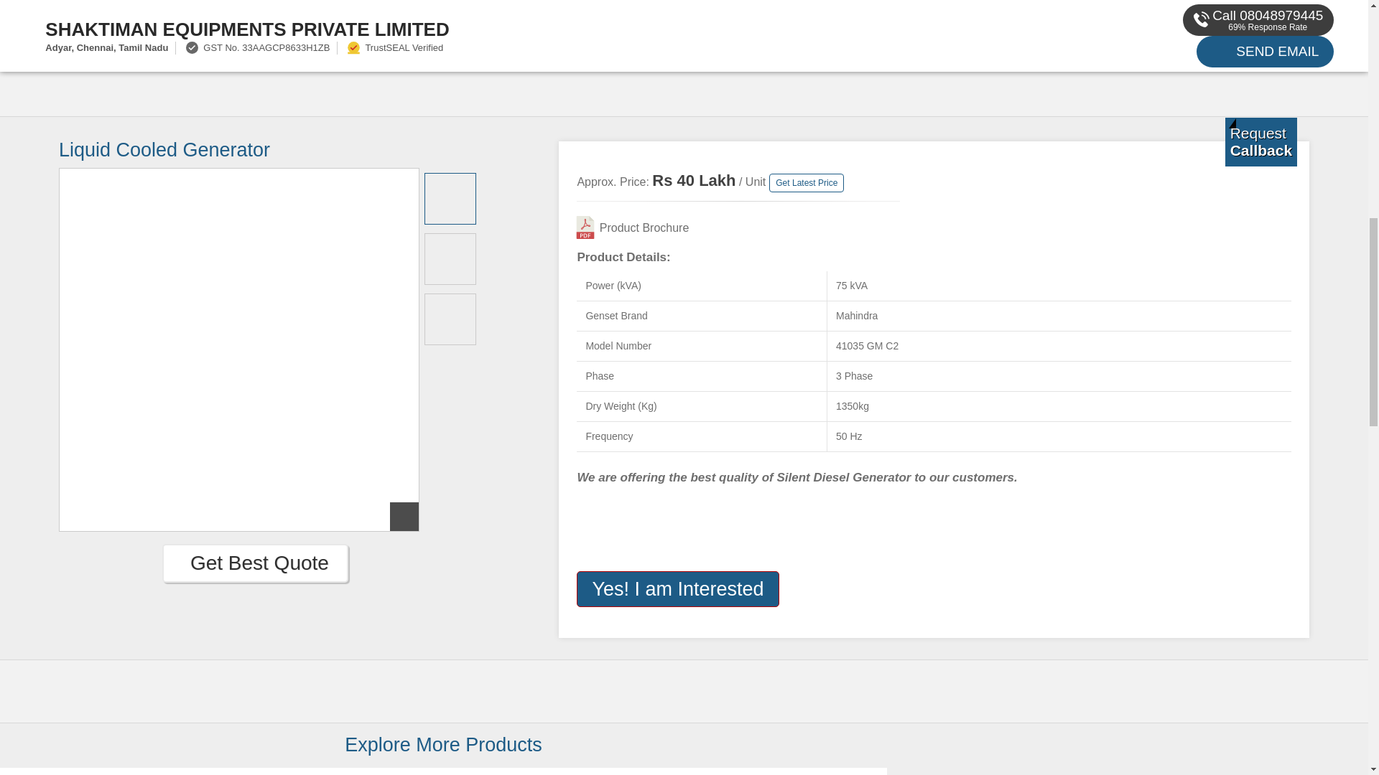 Image resolution: width=1379 pixels, height=775 pixels. I want to click on Get a Call from us, so click(1261, 142).